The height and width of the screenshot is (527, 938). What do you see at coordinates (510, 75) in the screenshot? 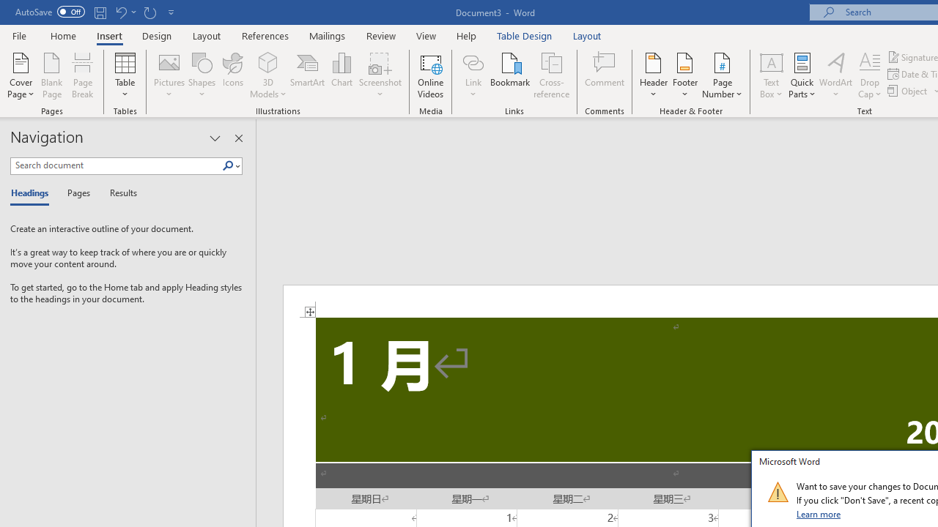
I see `Bookmark...` at bounding box center [510, 75].